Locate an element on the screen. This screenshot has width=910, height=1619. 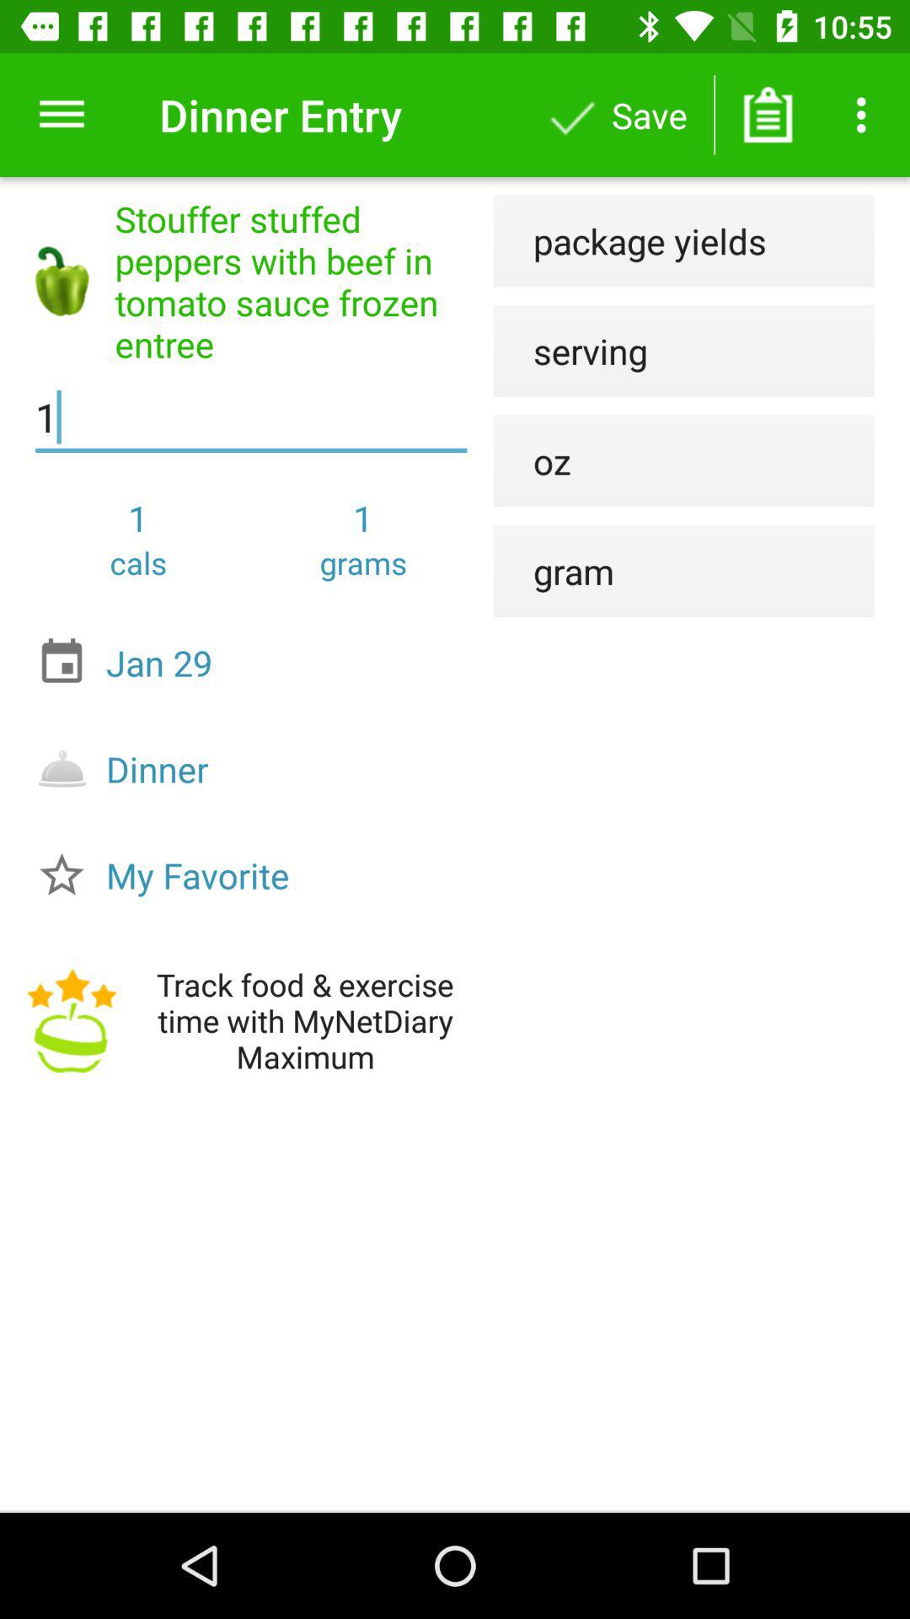
click the   gram item is located at coordinates (554, 570).